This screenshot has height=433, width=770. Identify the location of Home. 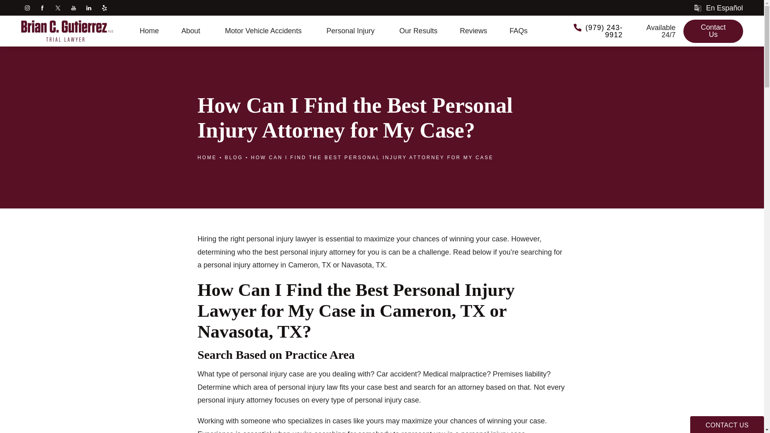
(149, 30).